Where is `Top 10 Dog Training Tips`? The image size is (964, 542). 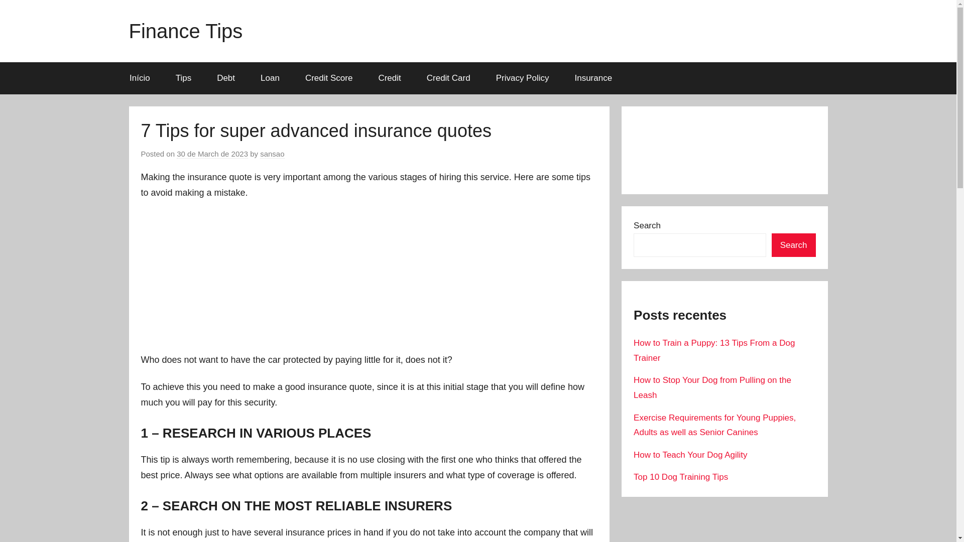 Top 10 Dog Training Tips is located at coordinates (680, 477).